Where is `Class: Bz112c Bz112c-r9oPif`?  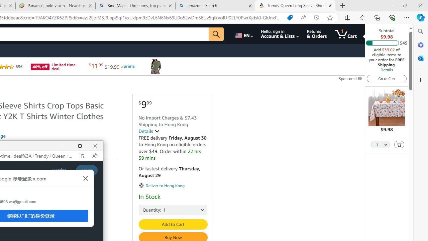 Class: Bz112c Bz112c-r9oPif is located at coordinates (86, 178).